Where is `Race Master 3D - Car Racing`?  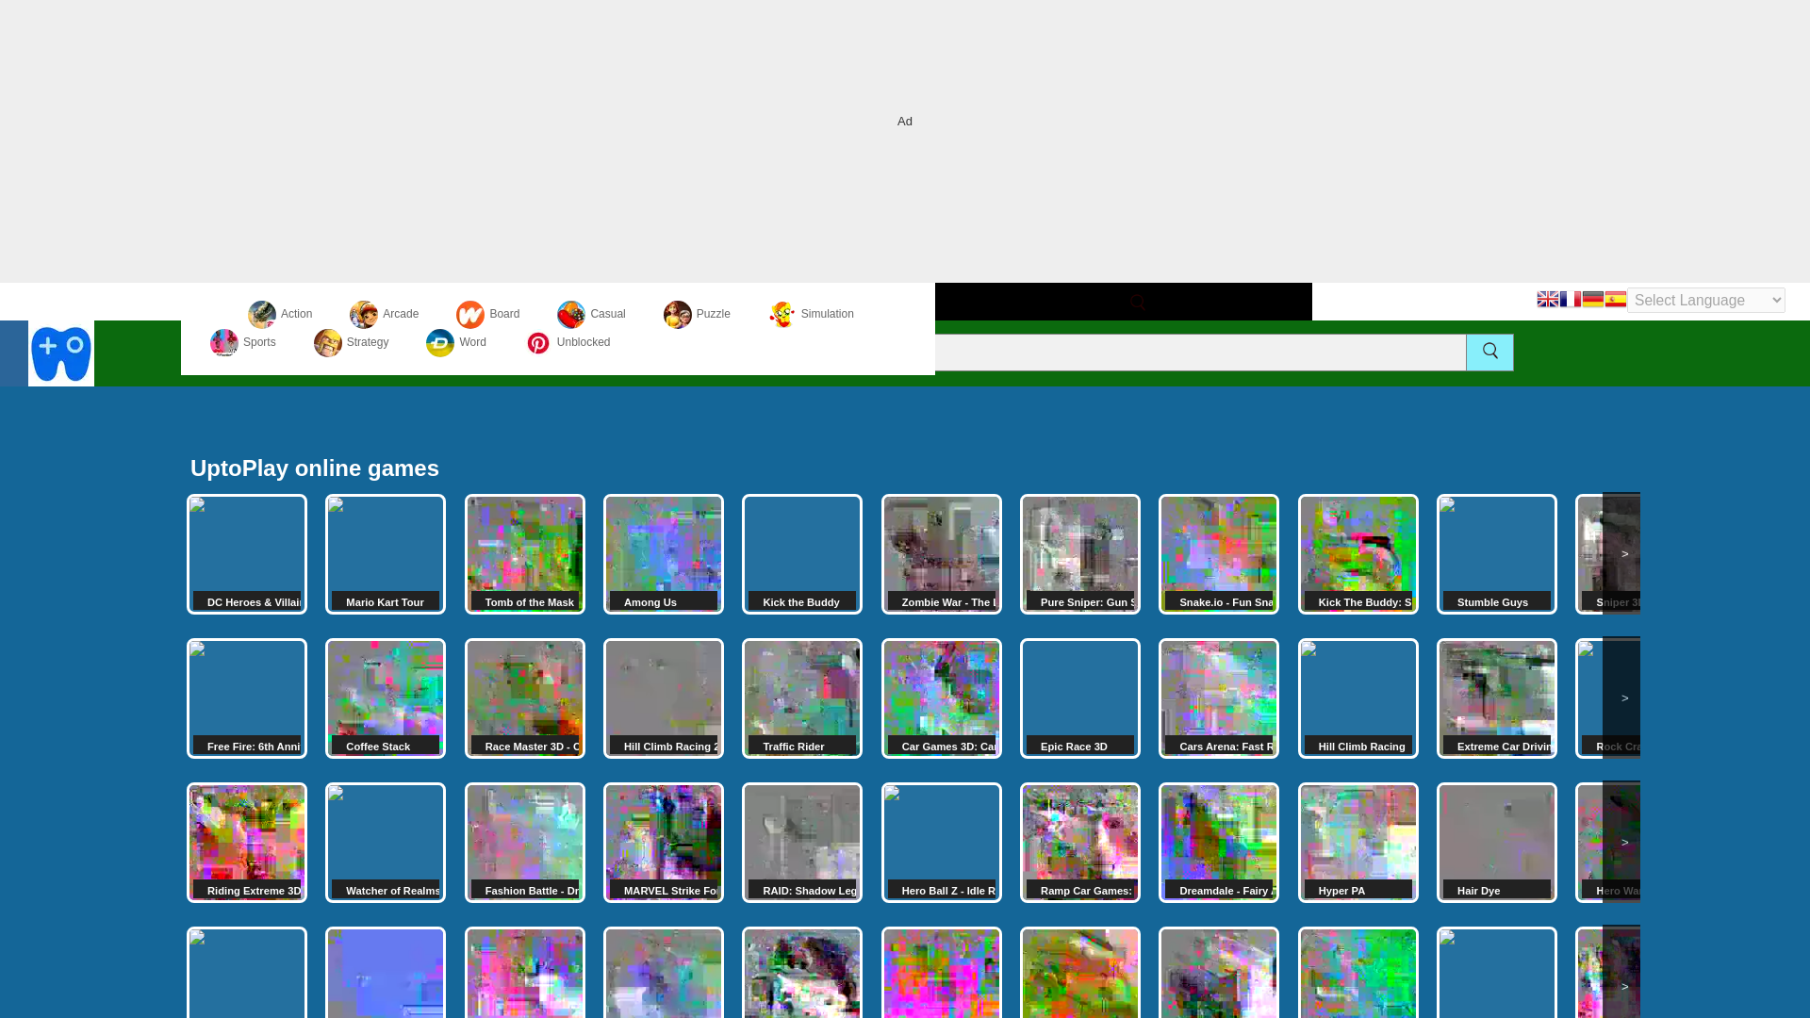
Race Master 3D - Car Racing is located at coordinates (524, 698).